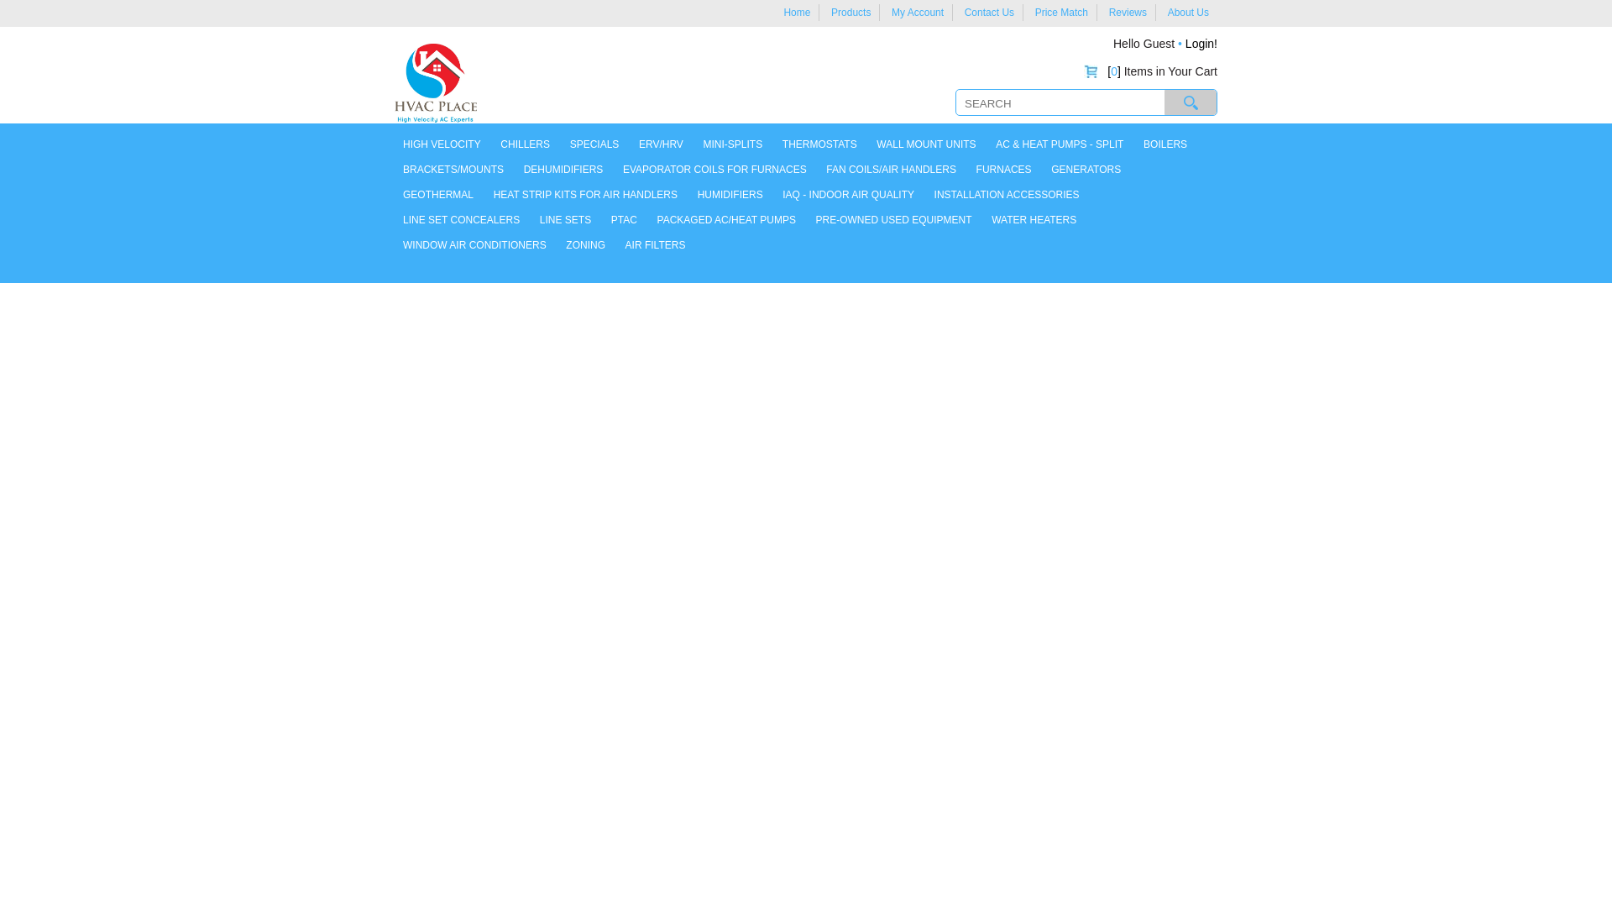 Image resolution: width=1612 pixels, height=907 pixels. Describe the element at coordinates (594, 144) in the screenshot. I see `SPECIALS` at that location.